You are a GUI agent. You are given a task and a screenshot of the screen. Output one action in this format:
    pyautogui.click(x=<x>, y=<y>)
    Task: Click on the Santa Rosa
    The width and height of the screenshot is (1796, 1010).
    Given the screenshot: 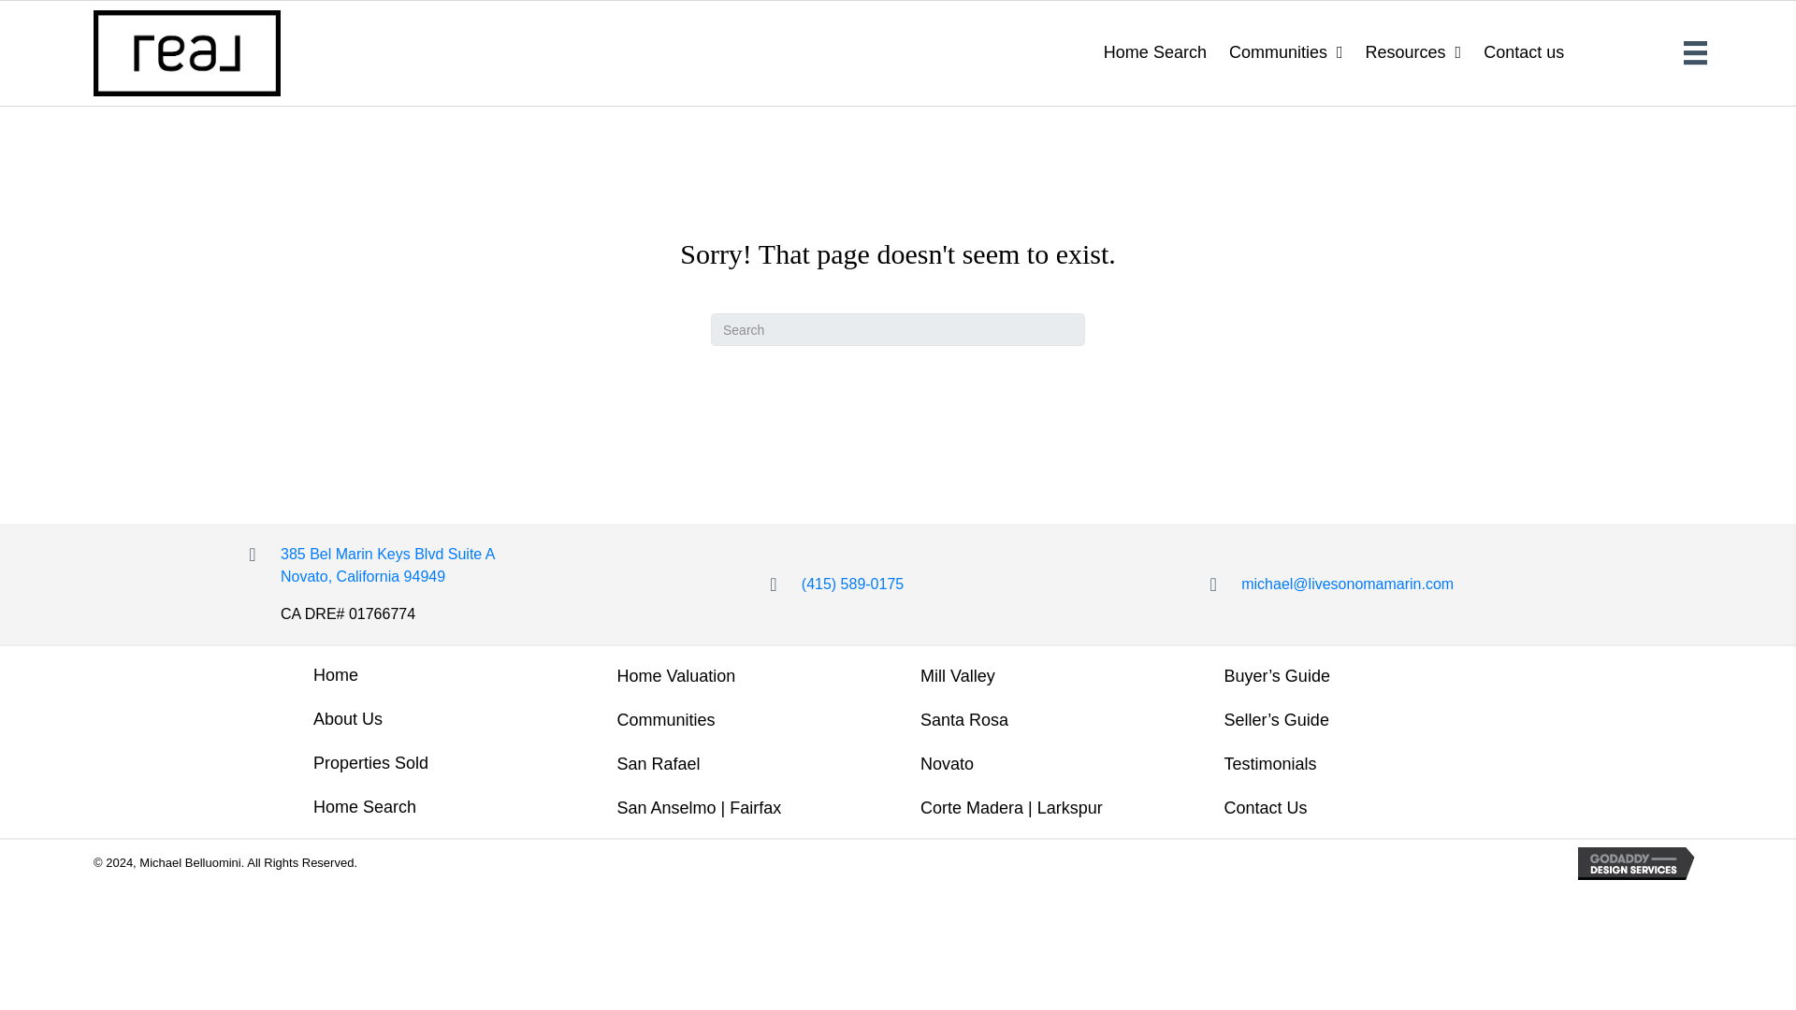 What is the action you would take?
    pyautogui.click(x=963, y=720)
    